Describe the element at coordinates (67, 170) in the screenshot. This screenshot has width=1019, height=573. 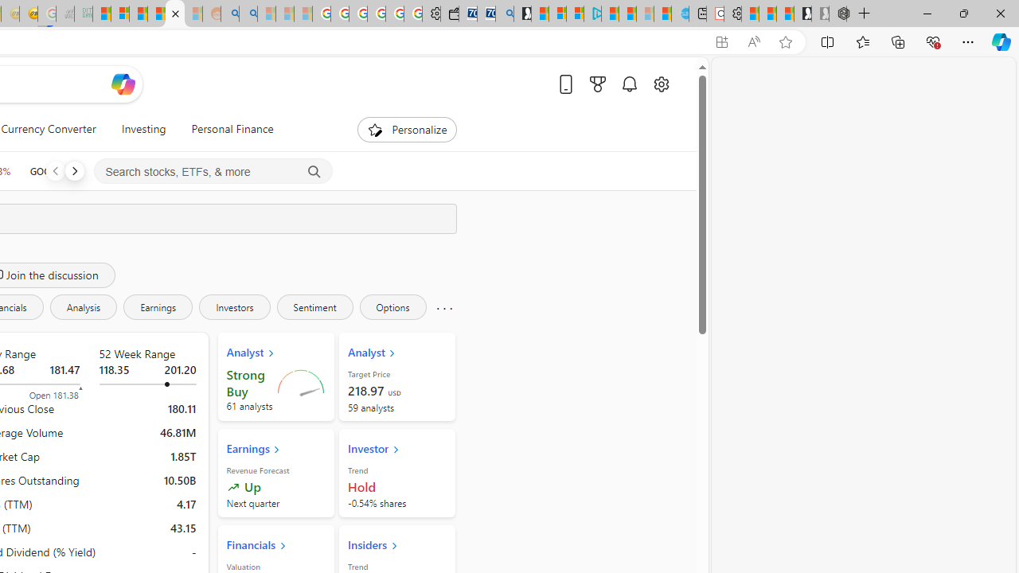
I see `GOOG ALPHABET INC. decrease 165.49 -2.14 -1.28%` at that location.